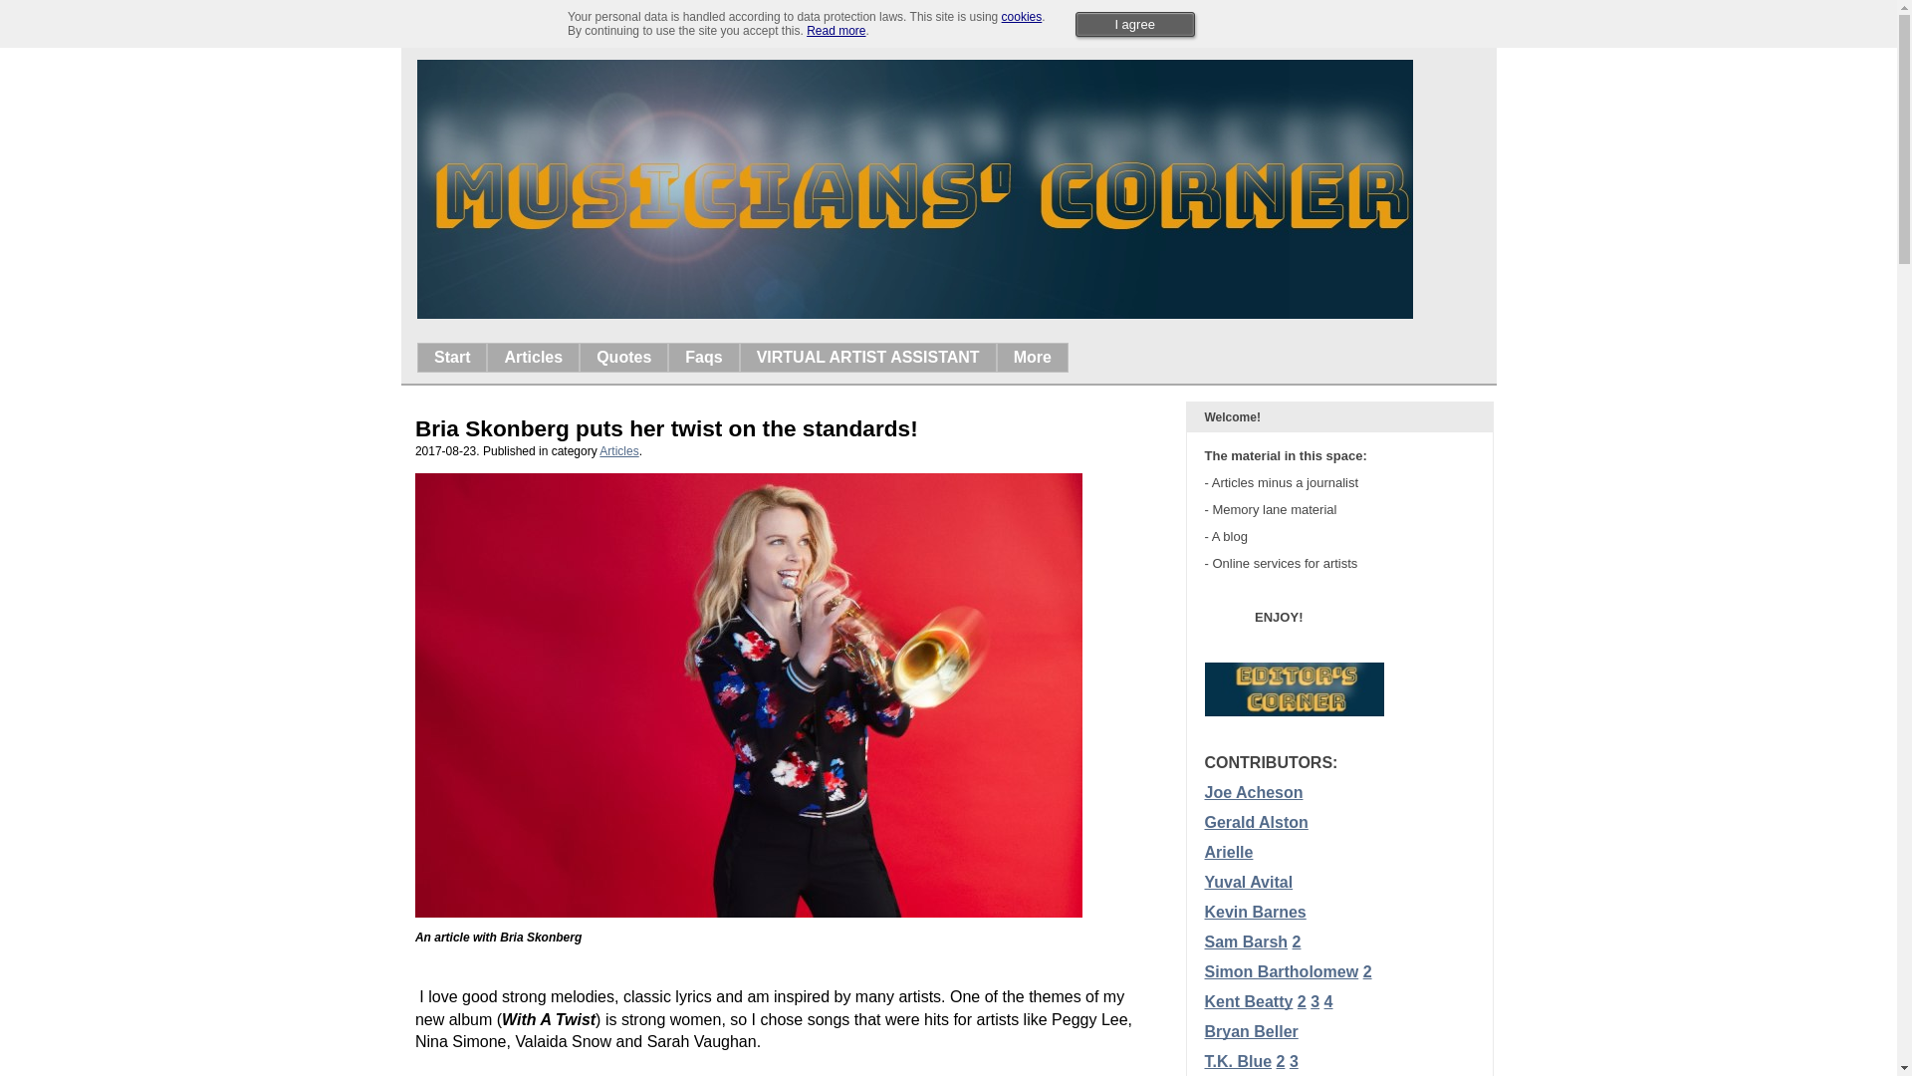 The image size is (1912, 1076). I want to click on Read more, so click(836, 30).